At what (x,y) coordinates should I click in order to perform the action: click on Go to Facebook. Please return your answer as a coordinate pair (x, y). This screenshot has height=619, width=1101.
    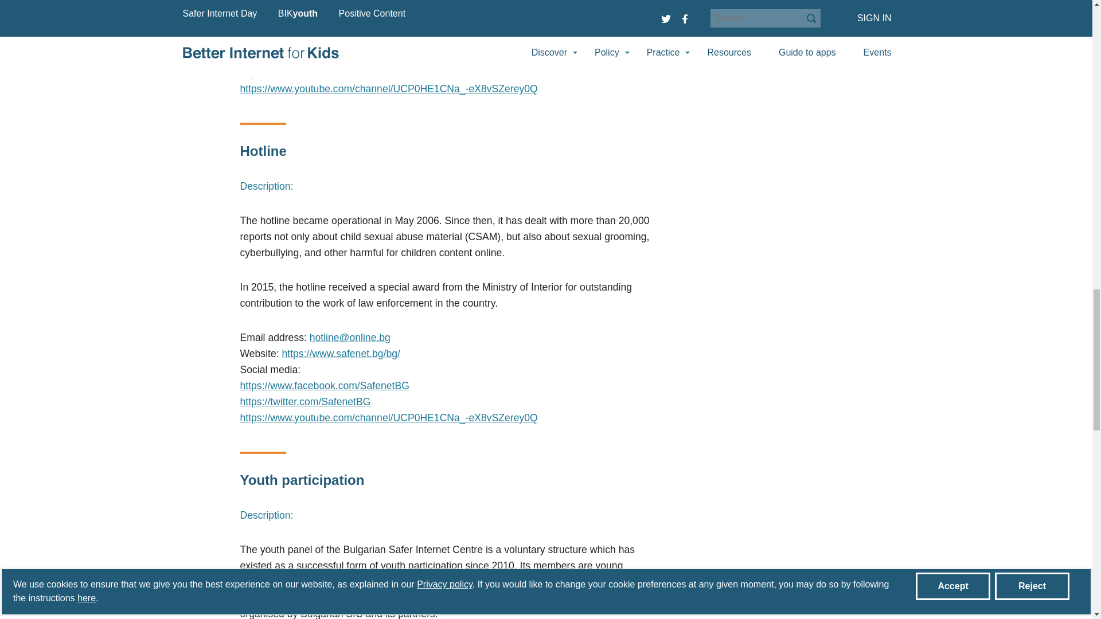
    Looking at the image, I should click on (326, 56).